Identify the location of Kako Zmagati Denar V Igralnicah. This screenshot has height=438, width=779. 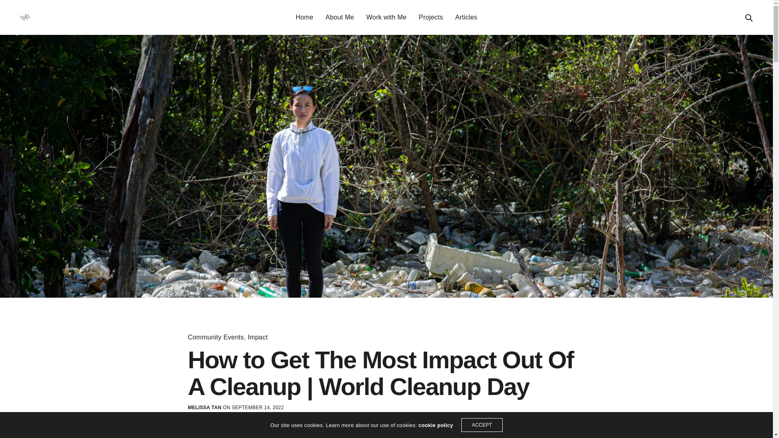
(57, 50).